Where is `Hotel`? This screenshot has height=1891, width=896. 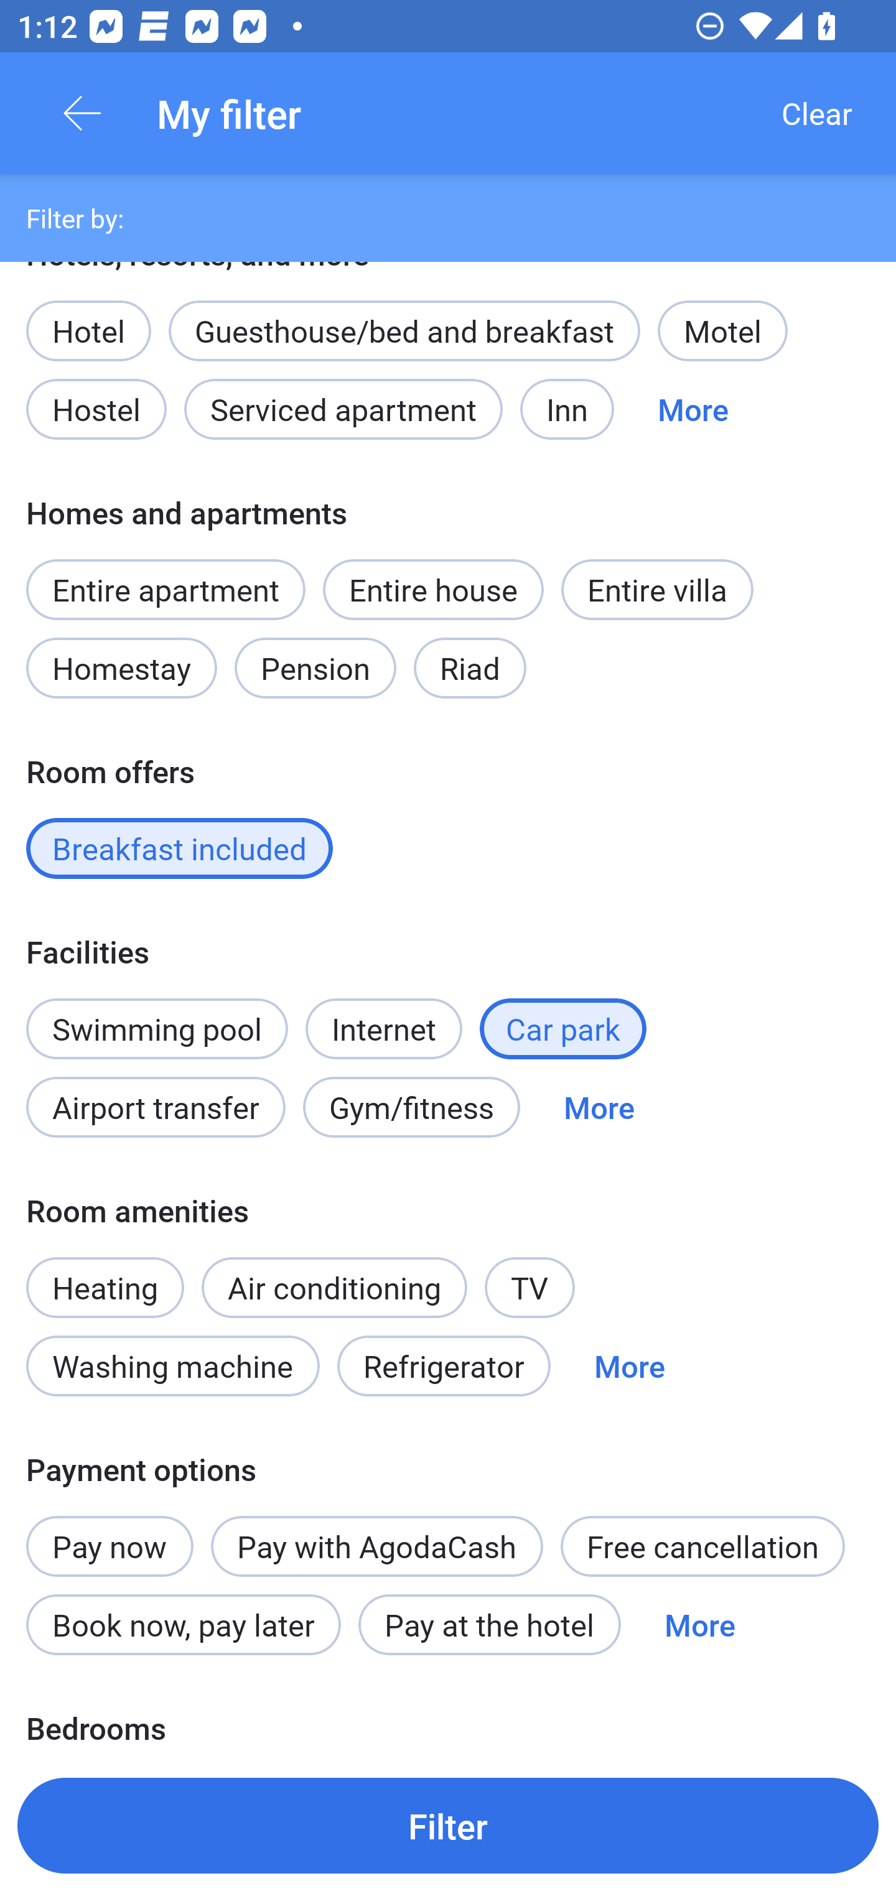
Hotel is located at coordinates (88, 317).